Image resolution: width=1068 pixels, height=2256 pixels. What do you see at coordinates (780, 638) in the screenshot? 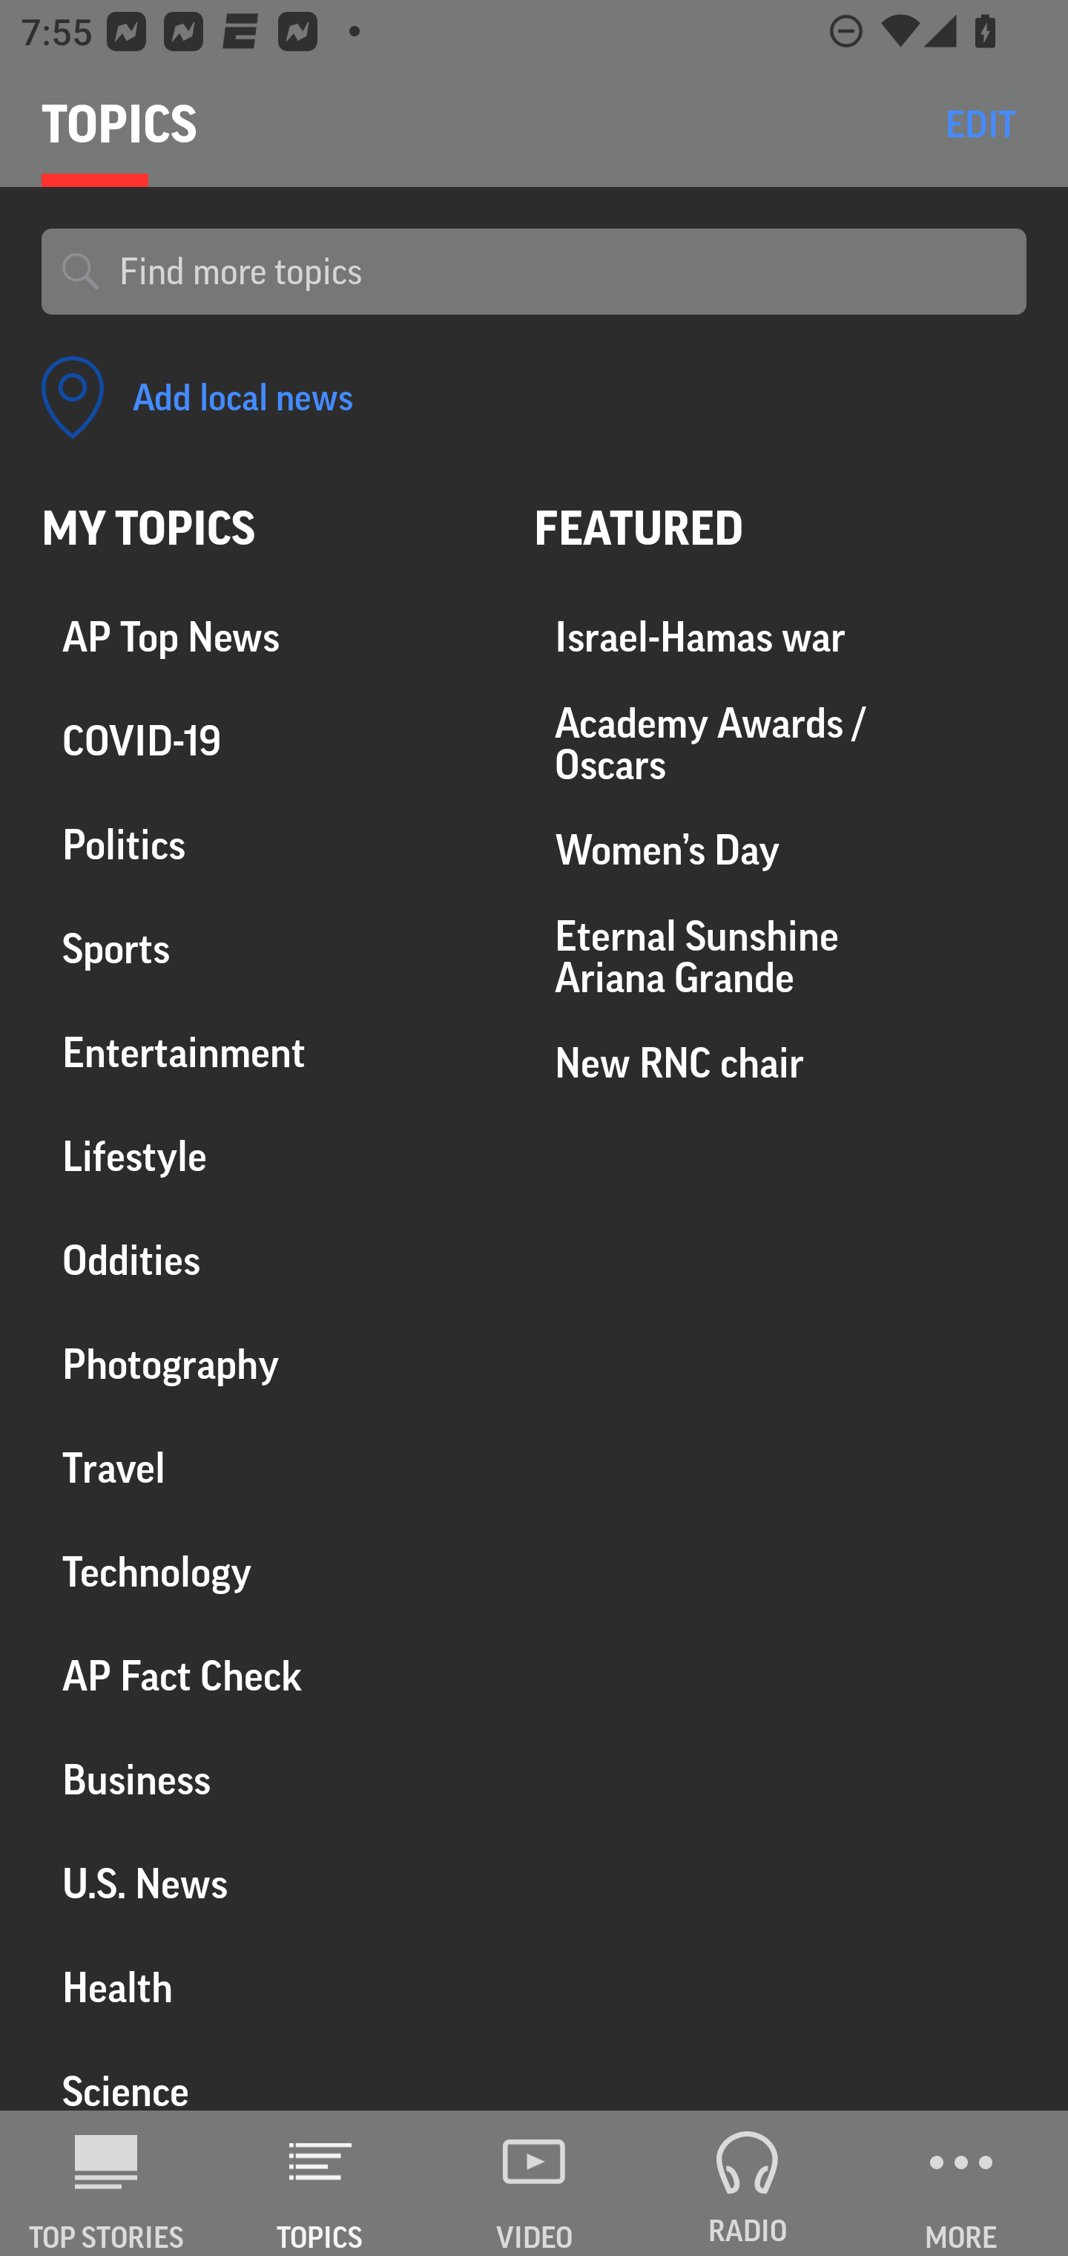
I see `Israel-Hamas war` at bounding box center [780, 638].